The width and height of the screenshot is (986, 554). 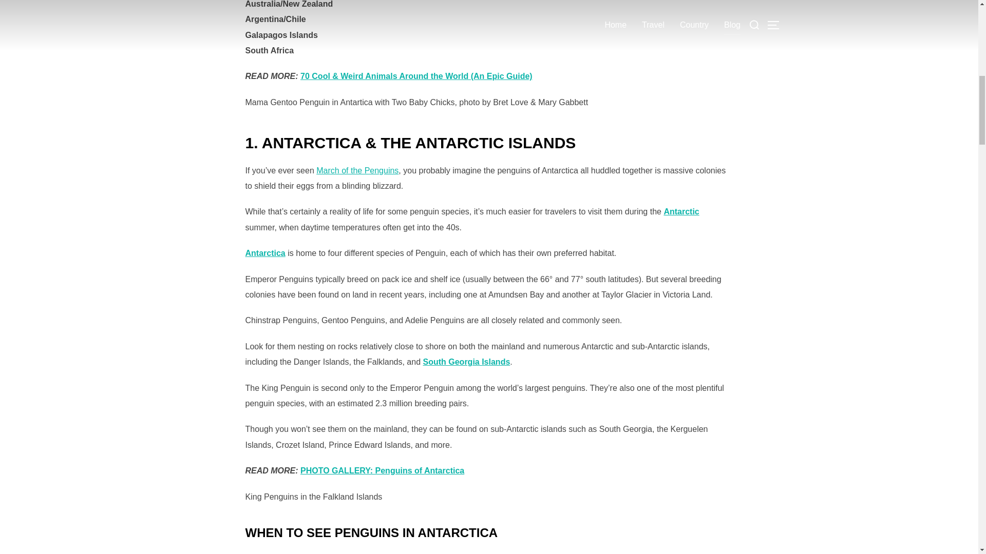 I want to click on PHOTO GALLERY: Penguins of Antarctica, so click(x=382, y=470).